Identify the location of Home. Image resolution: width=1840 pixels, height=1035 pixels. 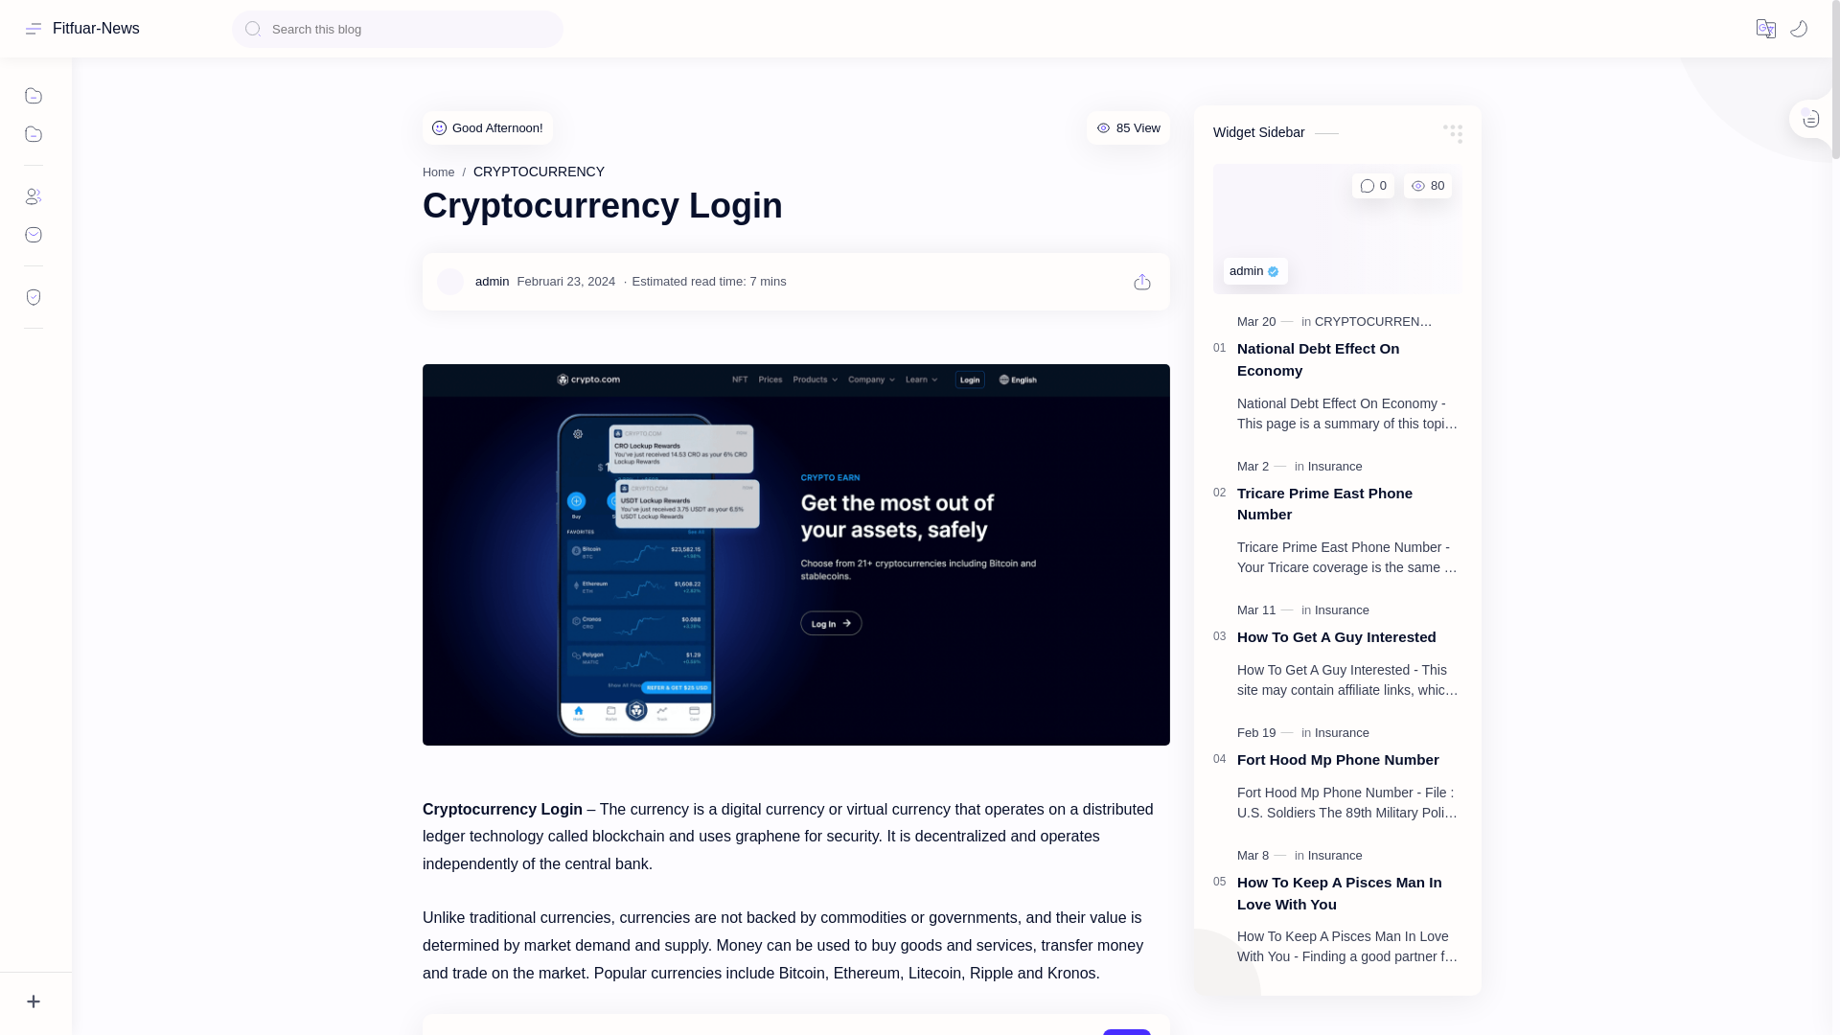
(439, 172).